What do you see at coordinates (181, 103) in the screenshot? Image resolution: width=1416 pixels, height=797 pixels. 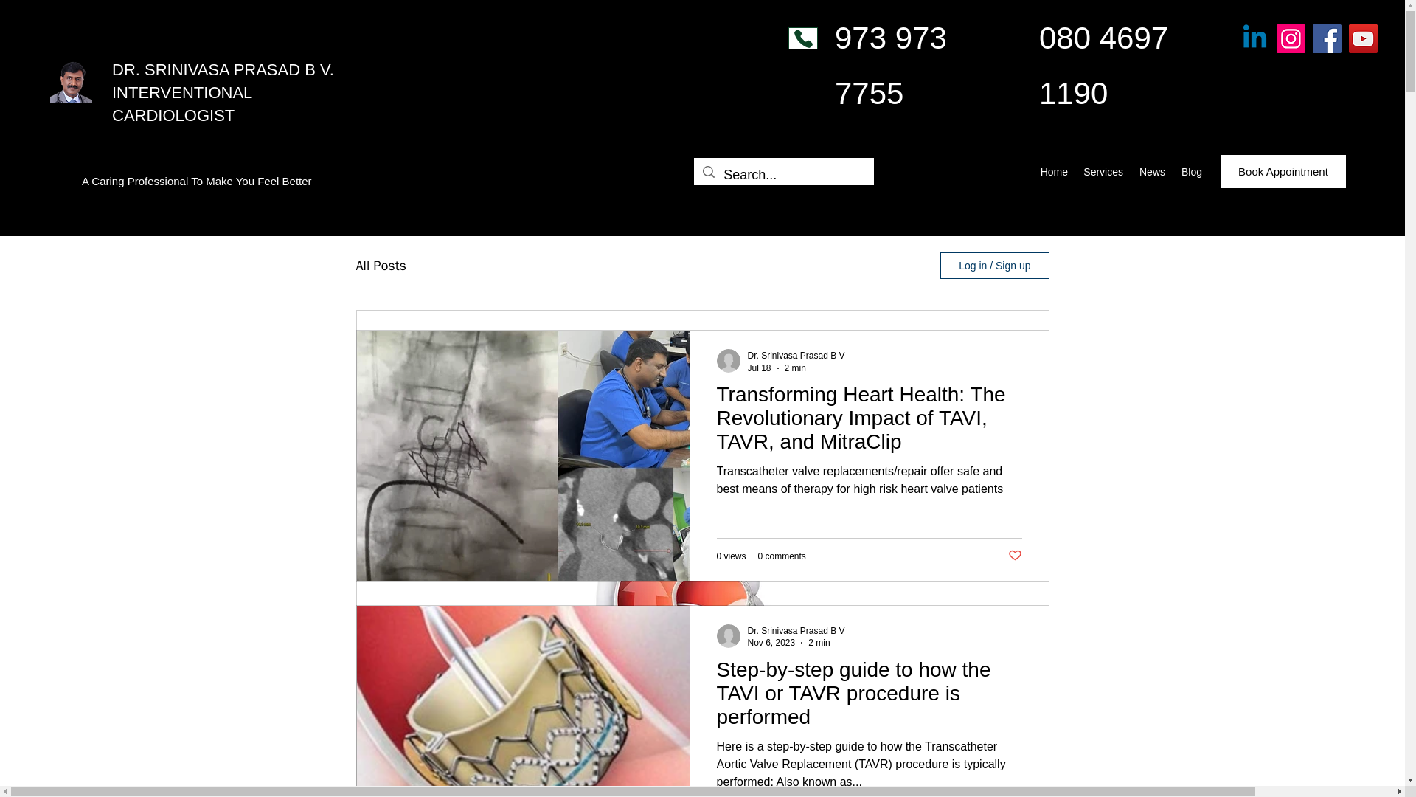 I see `INTERVENTIONAL CARDIOLOGIST` at bounding box center [181, 103].